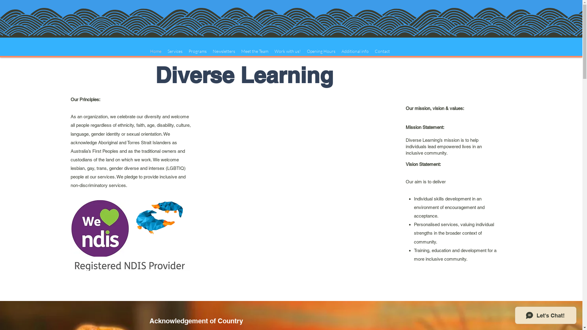  Describe the element at coordinates (288, 51) in the screenshot. I see `Work with us!` at that location.